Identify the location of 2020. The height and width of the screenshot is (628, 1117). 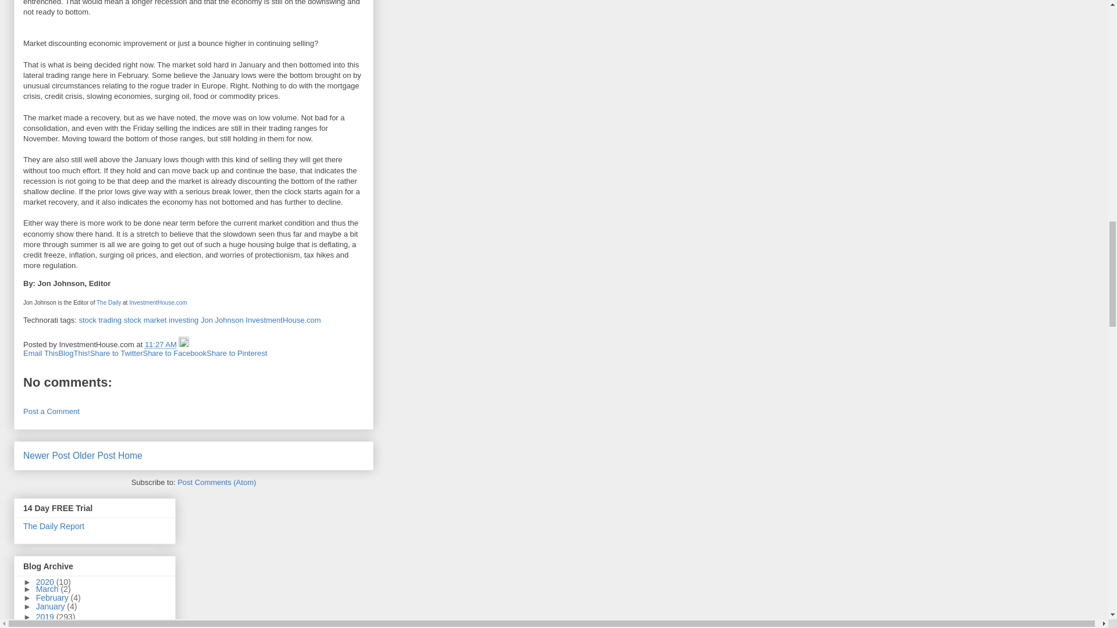
(46, 581).